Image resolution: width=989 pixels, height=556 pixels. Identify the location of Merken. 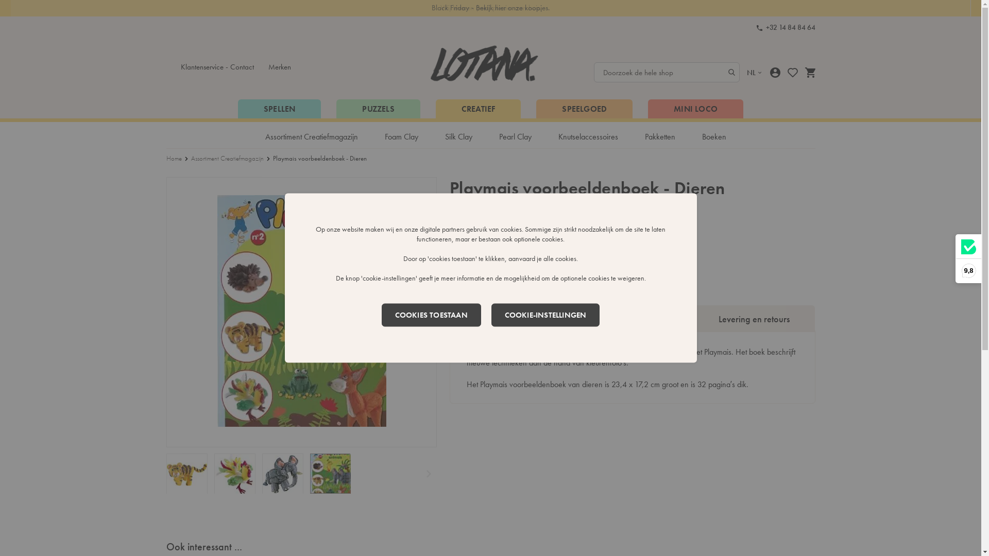
(279, 67).